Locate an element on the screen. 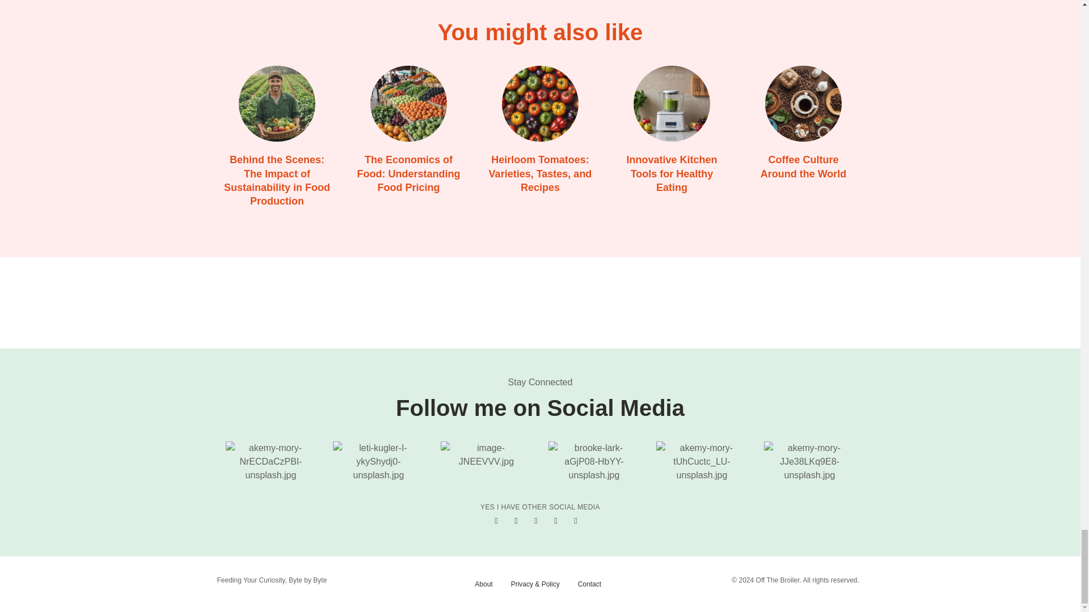  akemy-mory-JJe38LKq9E8-unsplash.jpg is located at coordinates (809, 461).